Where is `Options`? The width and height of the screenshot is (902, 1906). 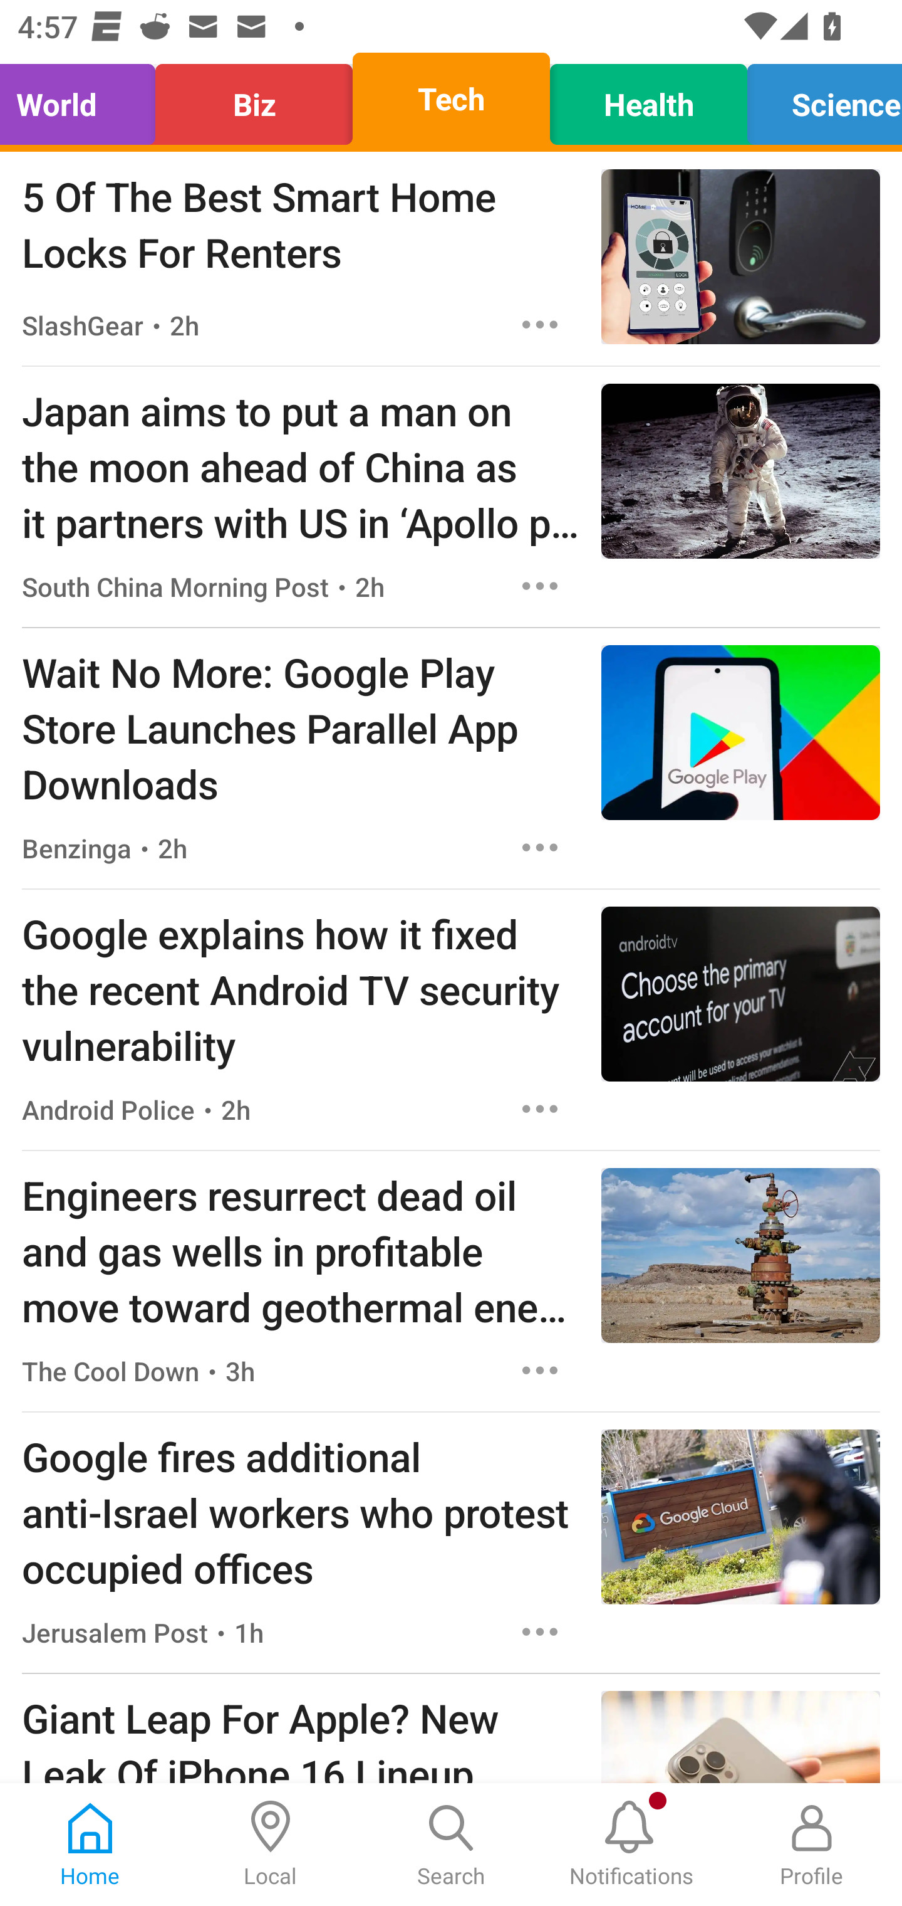
Options is located at coordinates (540, 848).